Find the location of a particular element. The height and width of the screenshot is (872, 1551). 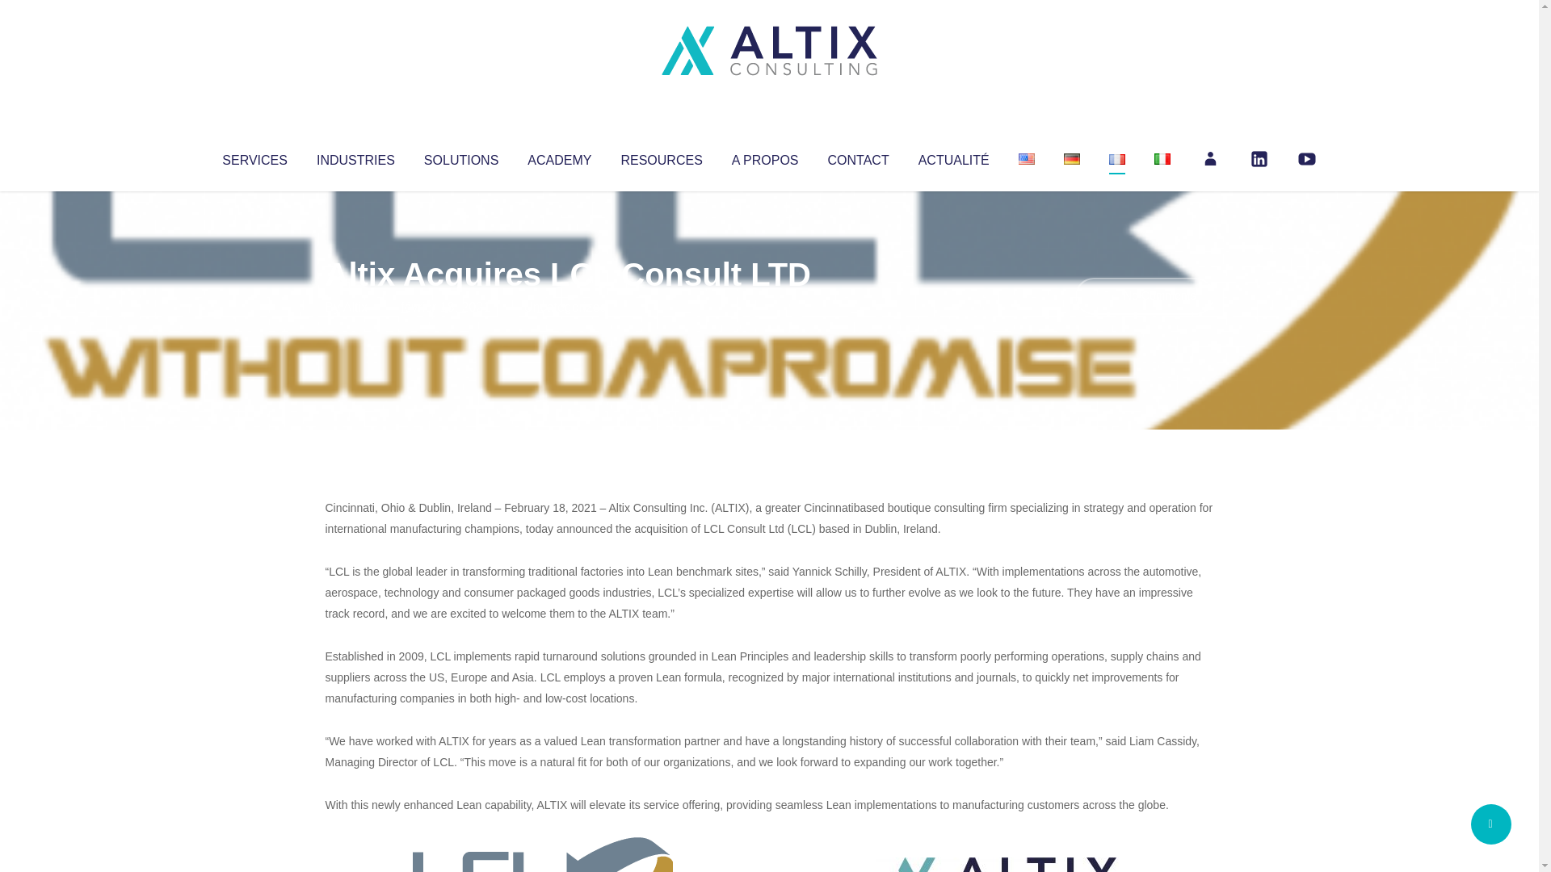

Altix is located at coordinates (355, 307).